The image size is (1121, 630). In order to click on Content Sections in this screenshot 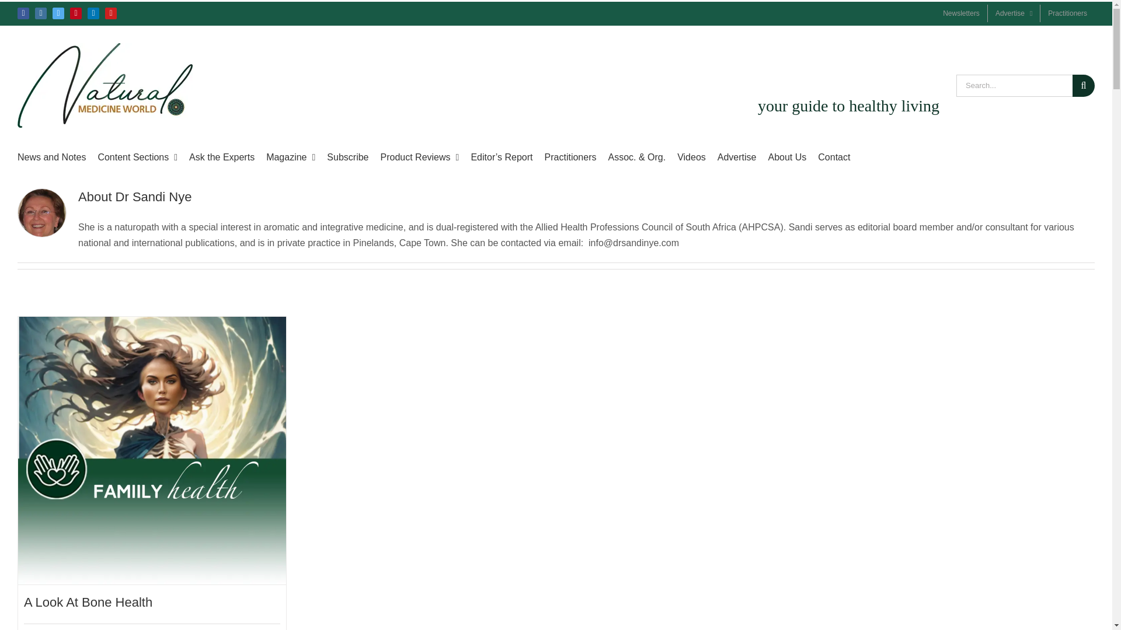, I will do `click(137, 157)`.